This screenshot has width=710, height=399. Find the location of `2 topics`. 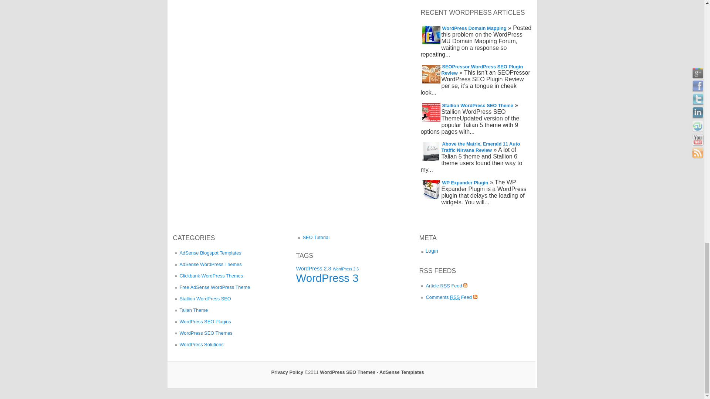

2 topics is located at coordinates (313, 269).